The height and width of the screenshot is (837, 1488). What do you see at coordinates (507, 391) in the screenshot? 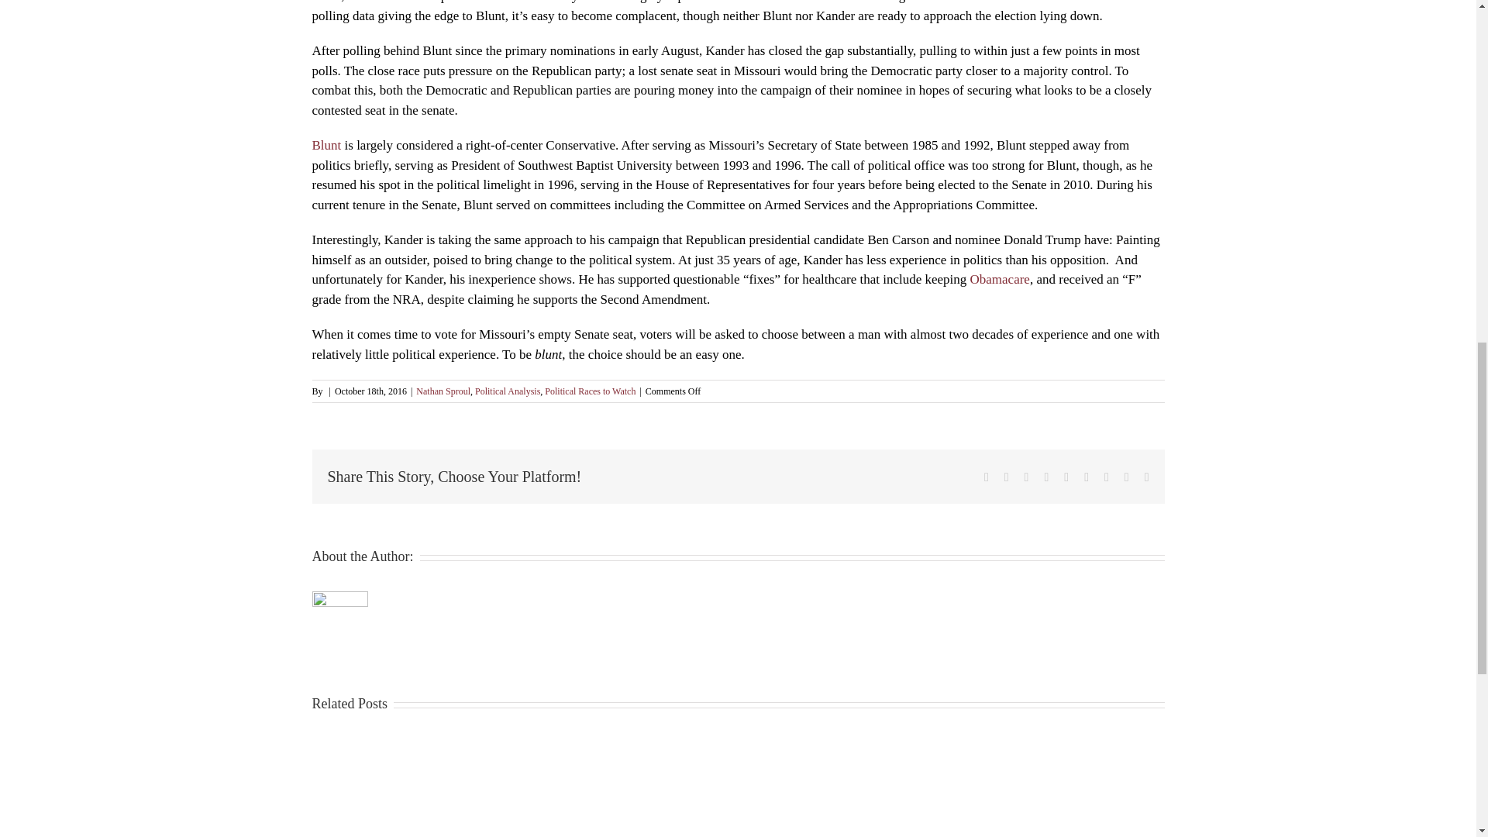
I see `Political Analysis` at bounding box center [507, 391].